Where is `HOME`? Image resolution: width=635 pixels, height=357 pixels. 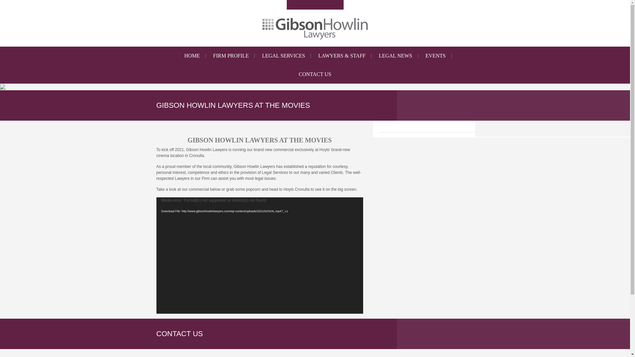 HOME is located at coordinates (192, 56).